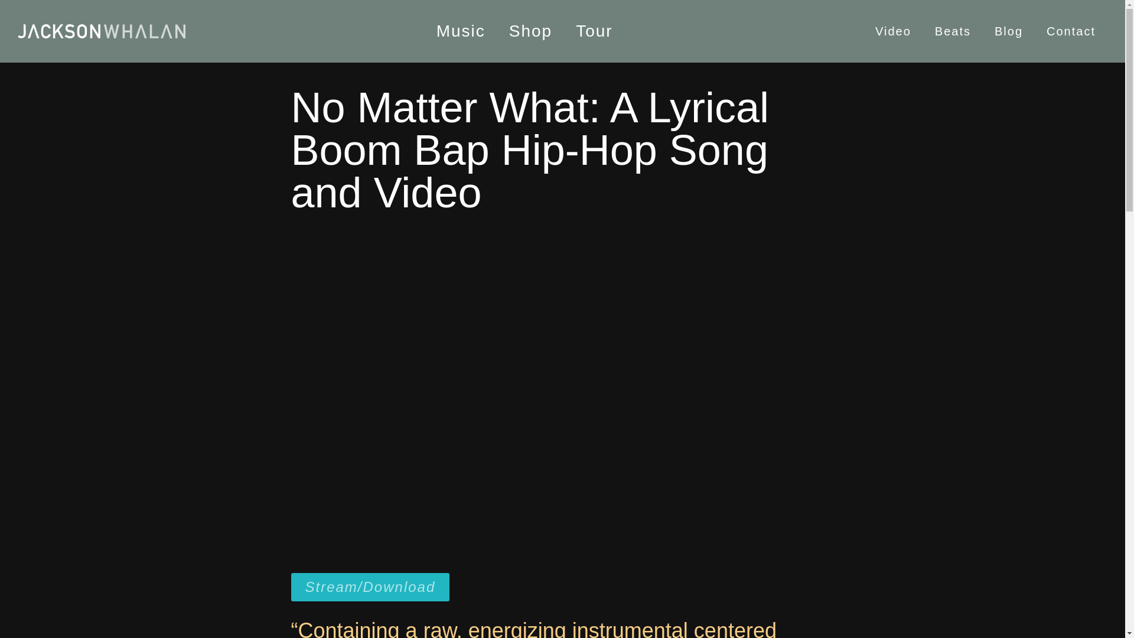 This screenshot has width=1134, height=638. What do you see at coordinates (893, 31) in the screenshot?
I see `Video` at bounding box center [893, 31].